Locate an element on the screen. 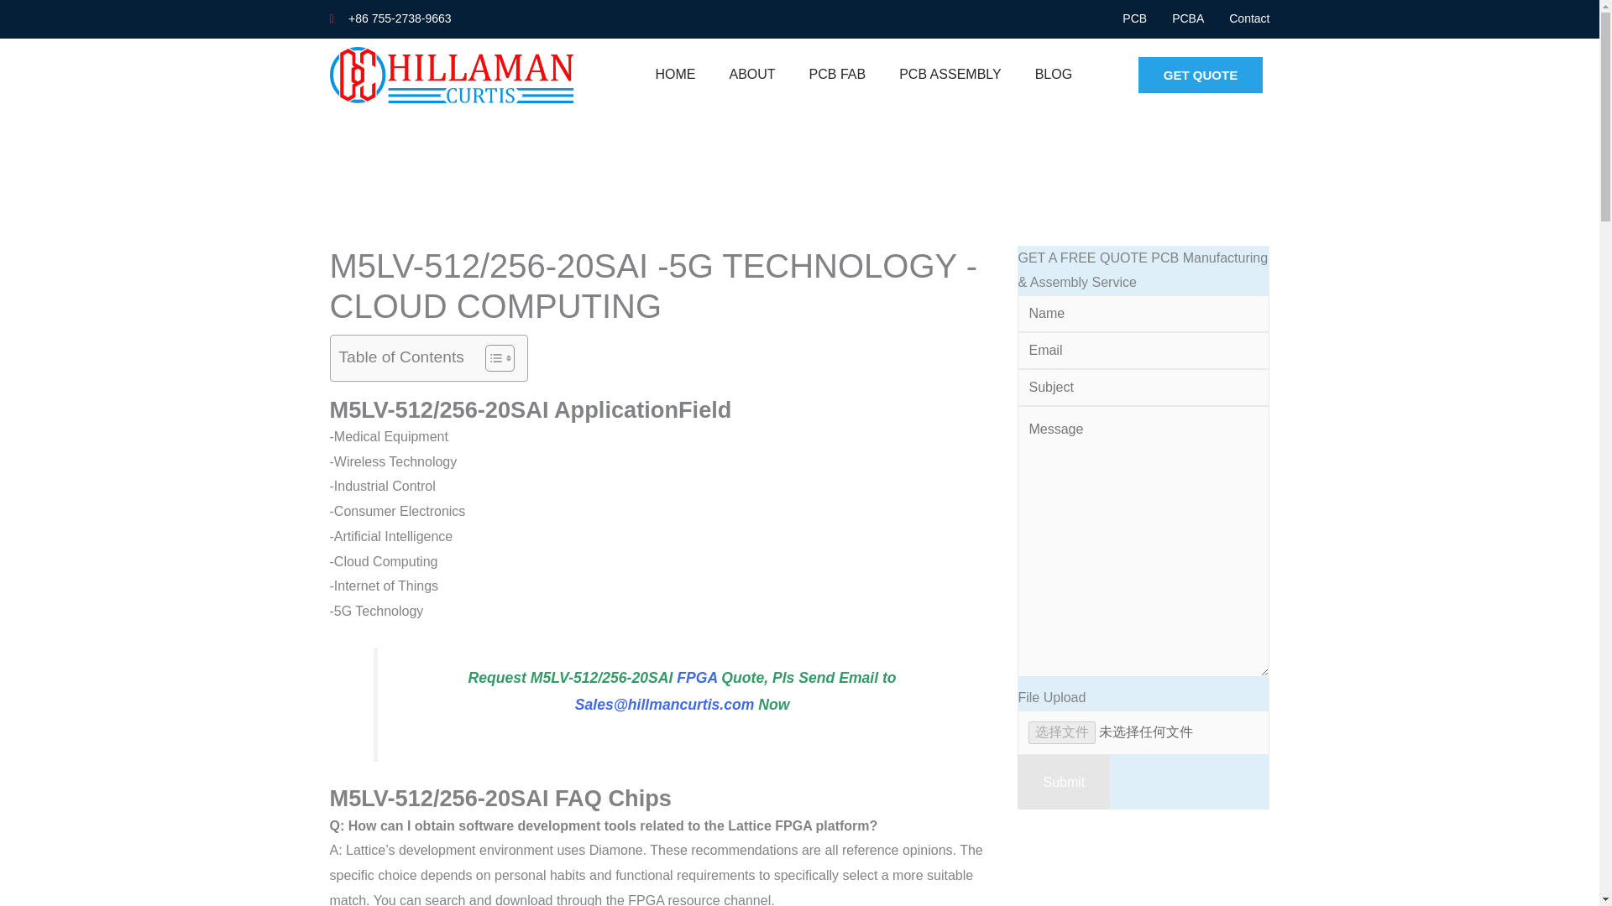 Image resolution: width=1612 pixels, height=906 pixels. PCB FAB is located at coordinates (838, 74).